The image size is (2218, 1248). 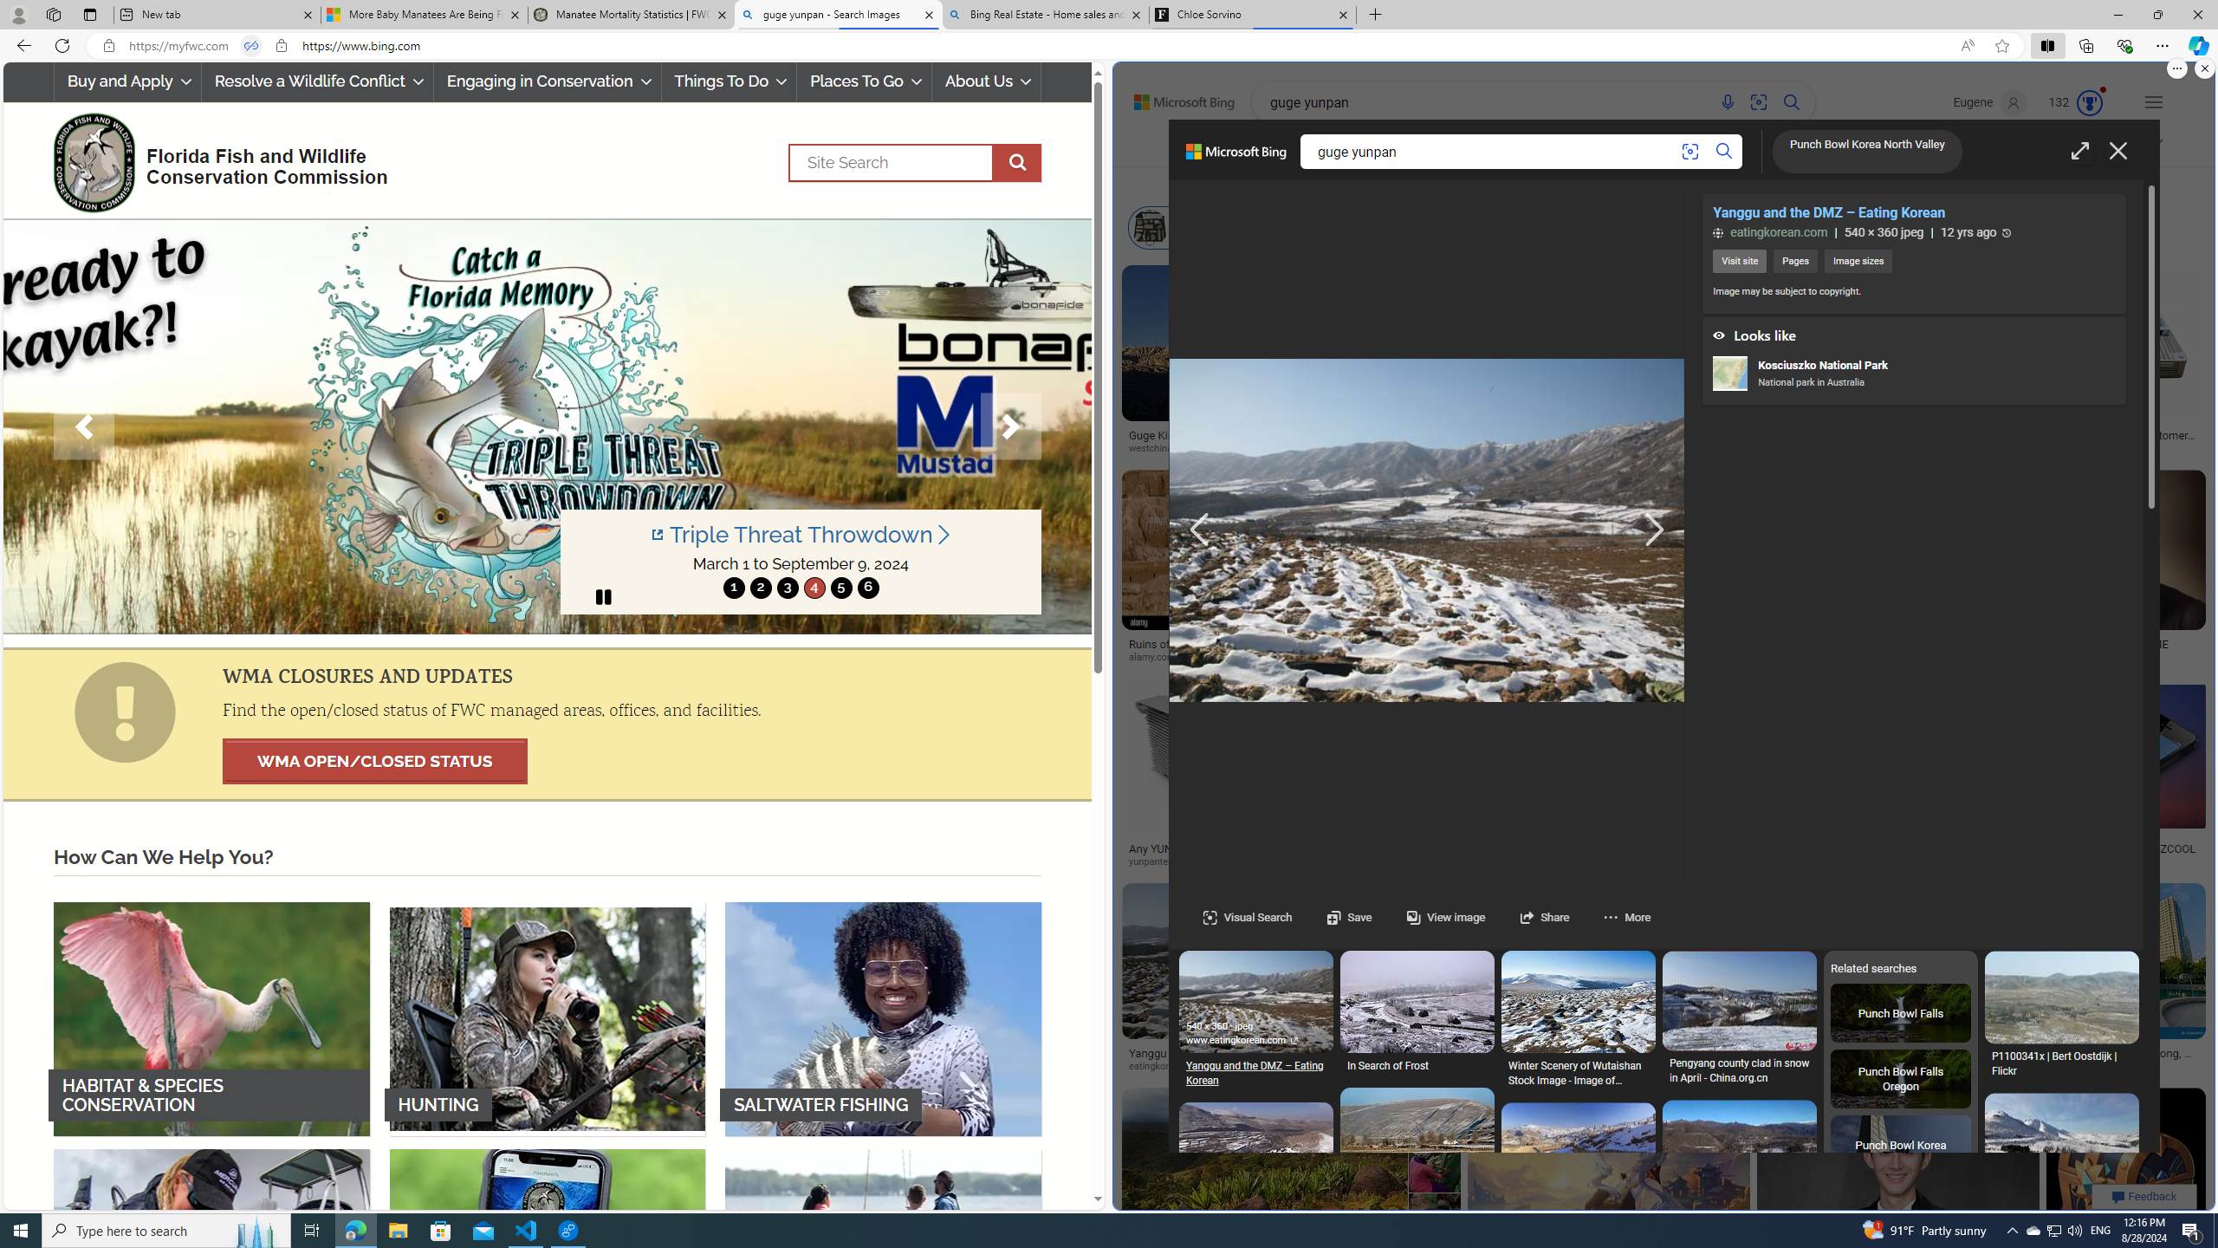 I want to click on Yunpeng Guan-Yunpeng Guan | iQIYIiq.comSave, so click(x=1901, y=1187).